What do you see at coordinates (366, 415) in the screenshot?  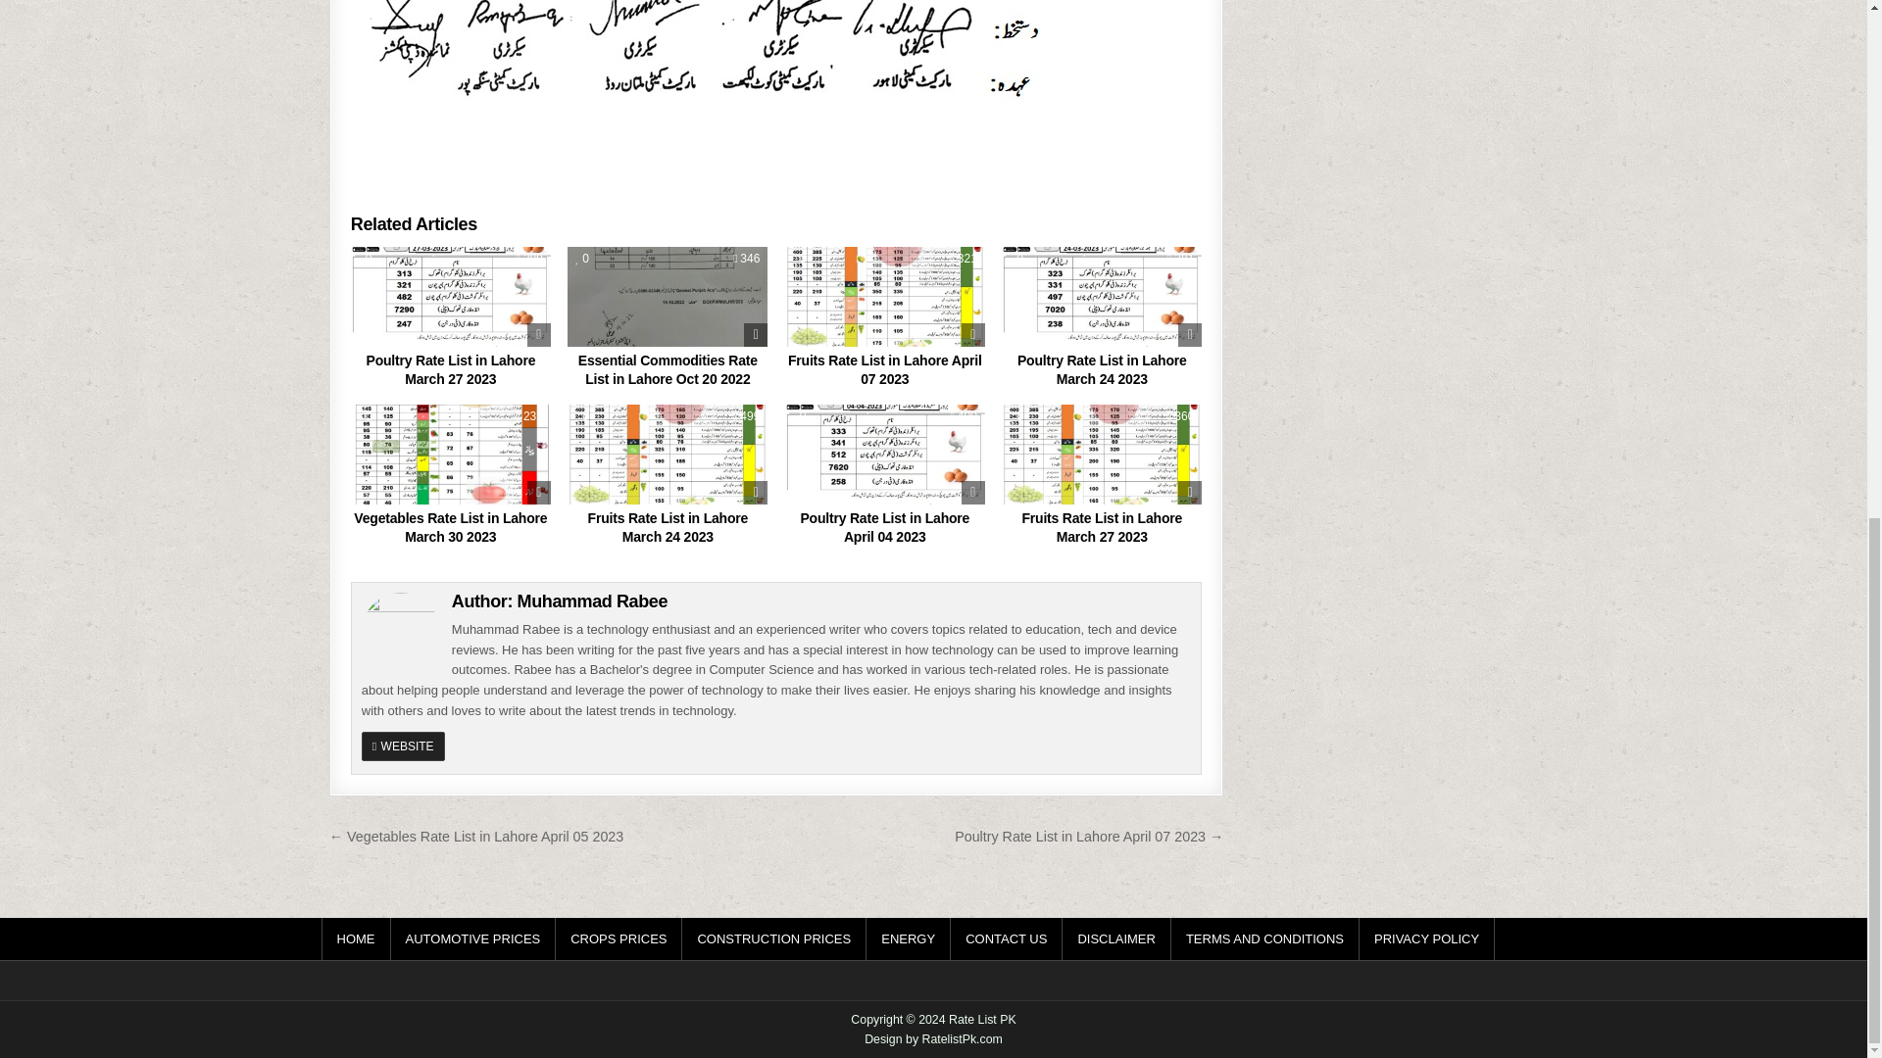 I see `0` at bounding box center [366, 415].